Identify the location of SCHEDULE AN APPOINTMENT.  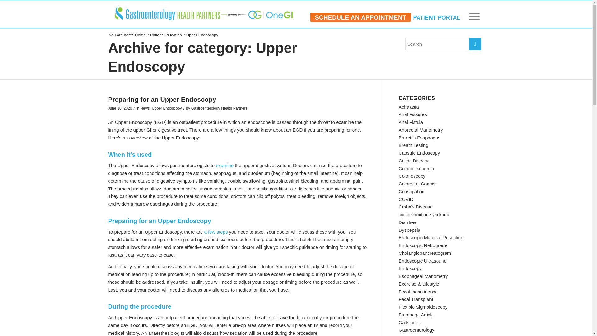
(360, 17).